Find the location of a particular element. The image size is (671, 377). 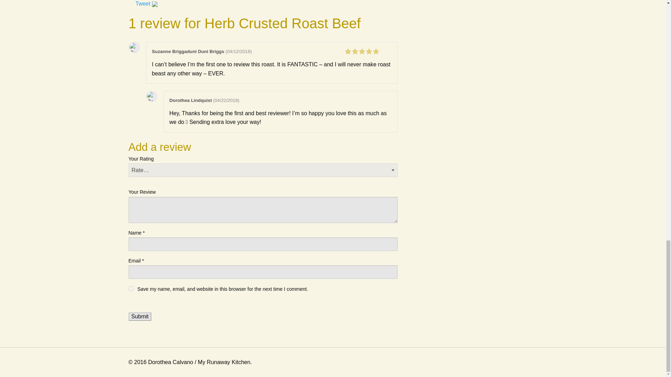

yes is located at coordinates (131, 288).